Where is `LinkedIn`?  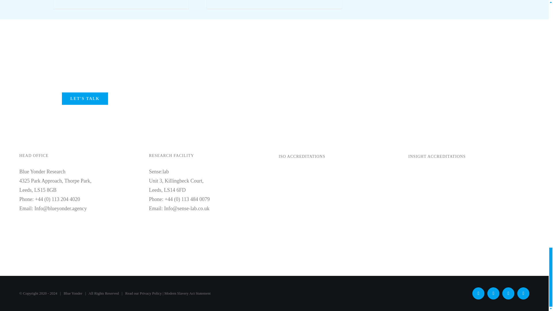 LinkedIn is located at coordinates (523, 293).